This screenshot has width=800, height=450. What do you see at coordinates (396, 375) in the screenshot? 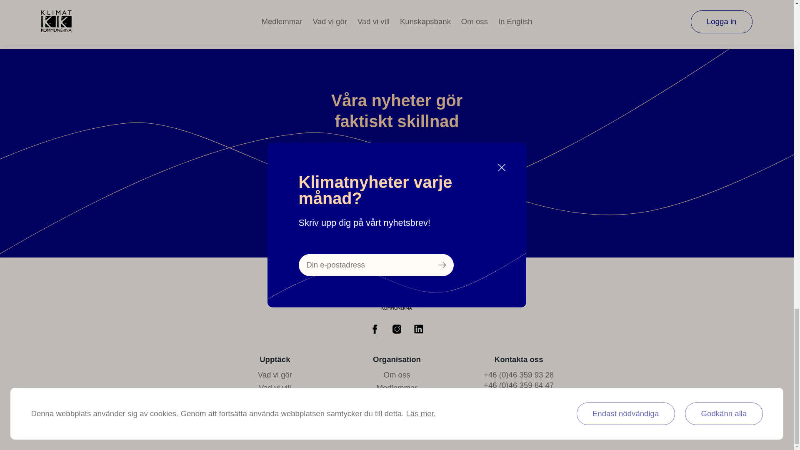
I see `Om oss` at bounding box center [396, 375].